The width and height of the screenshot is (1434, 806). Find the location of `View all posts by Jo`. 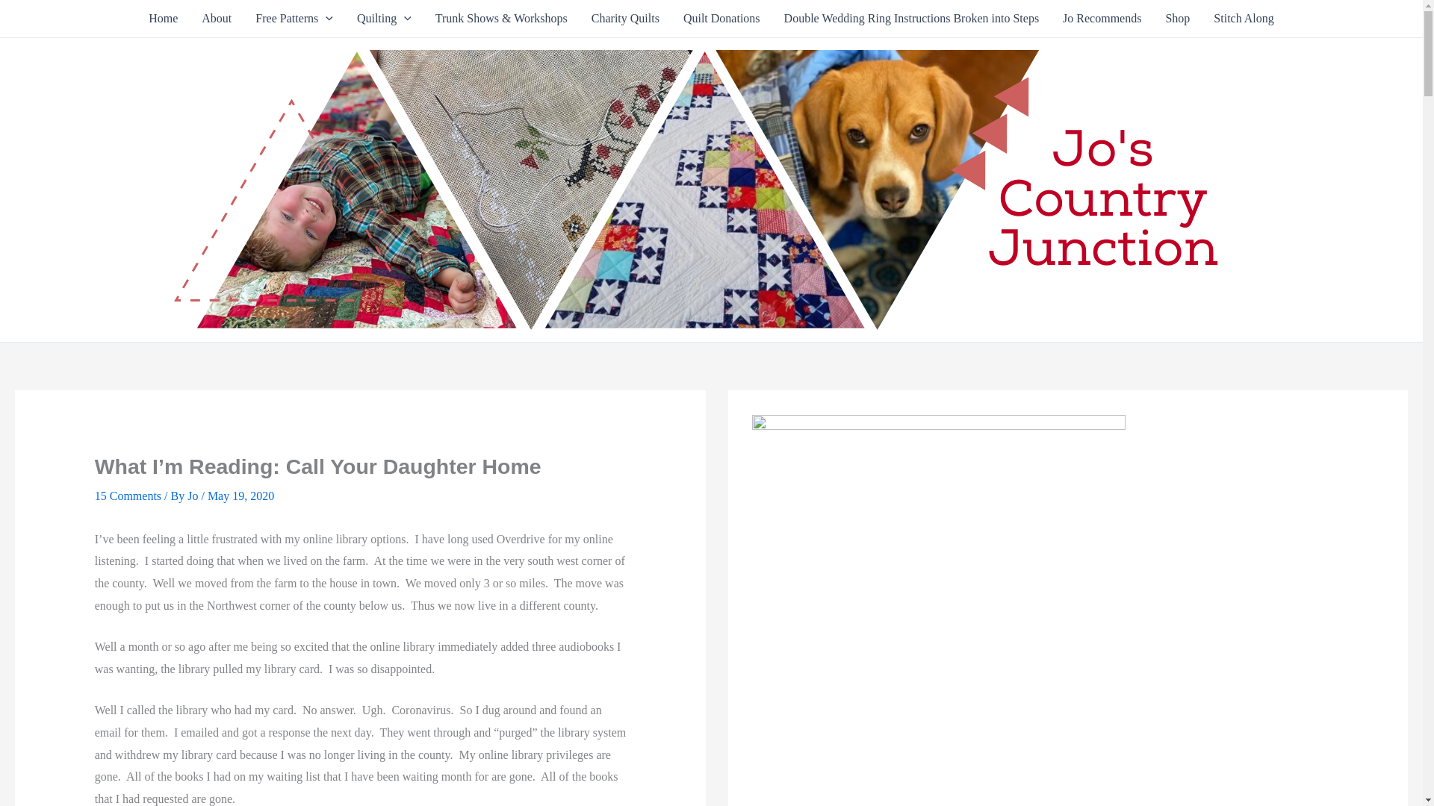

View all posts by Jo is located at coordinates (194, 496).